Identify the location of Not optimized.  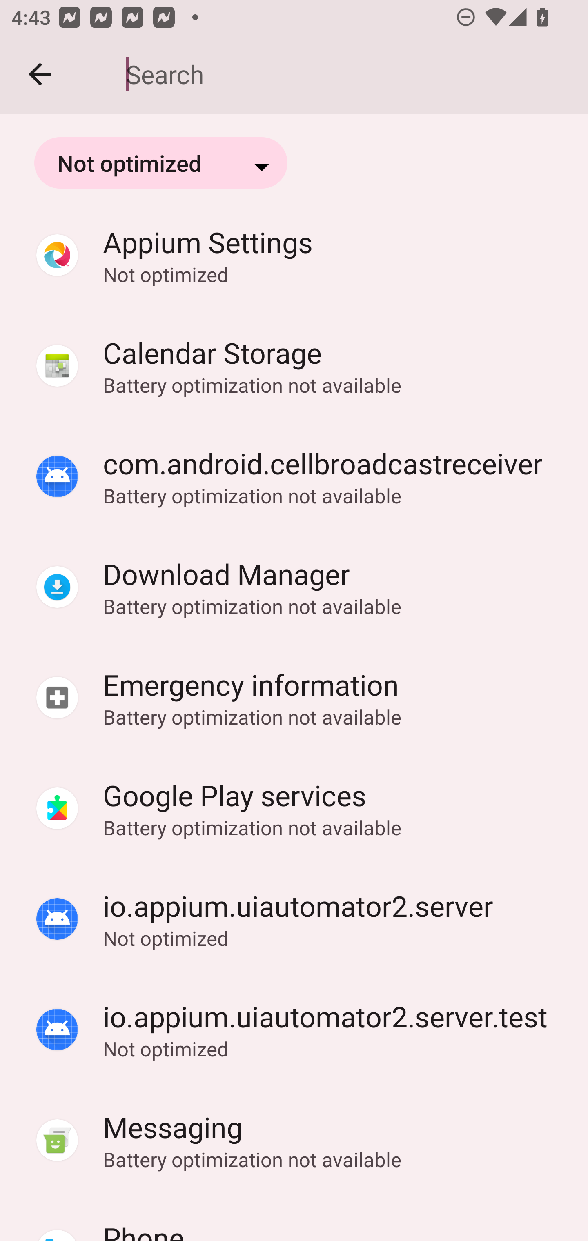
(161, 162).